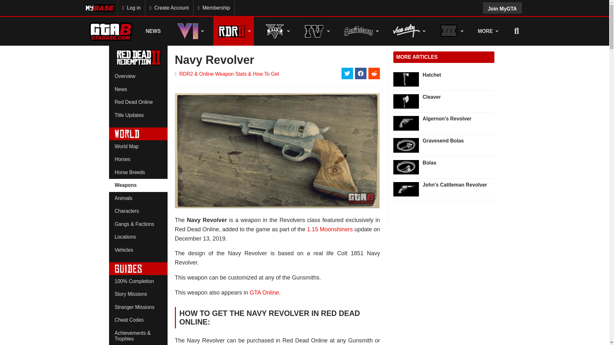 This screenshot has height=345, width=614. I want to click on MyBase Membership, so click(100, 8).